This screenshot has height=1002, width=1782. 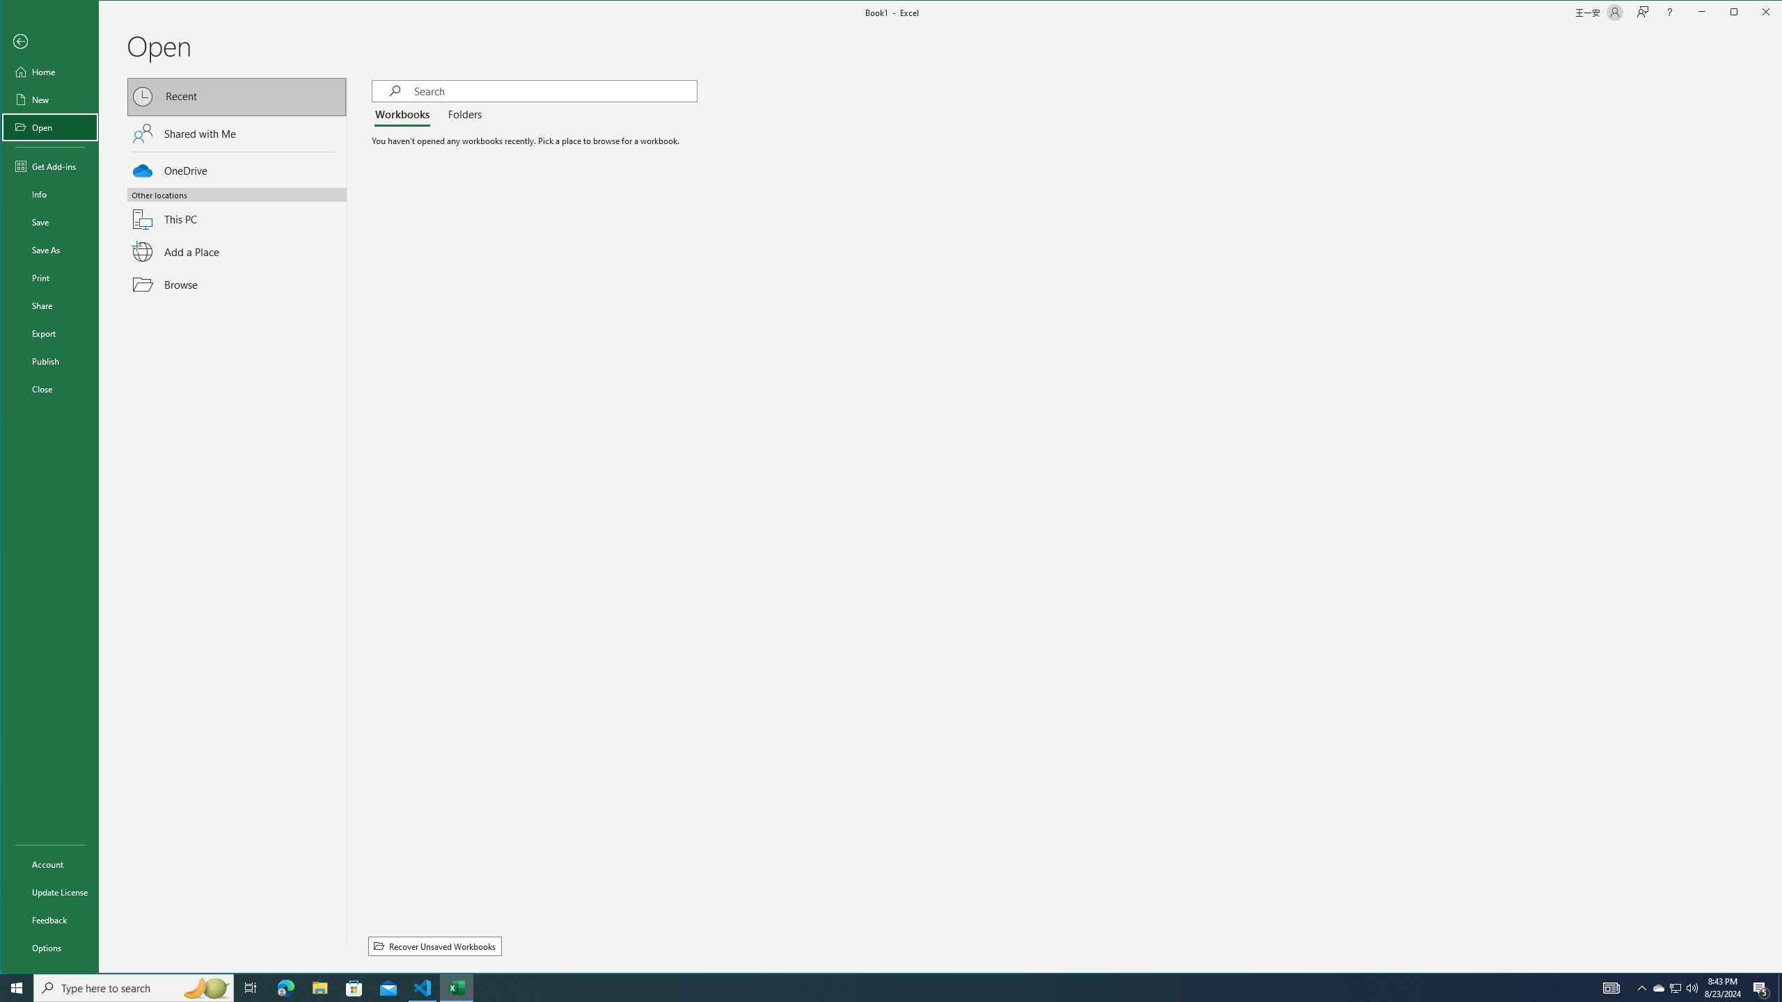 I want to click on Workbooks, so click(x=405, y=115).